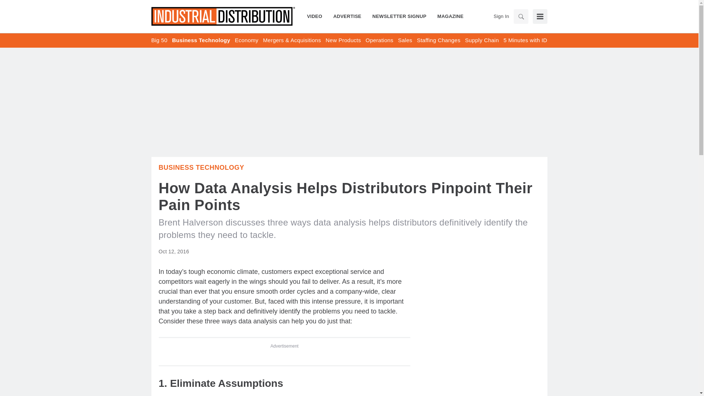 This screenshot has height=396, width=704. I want to click on Business Technology, so click(201, 40).